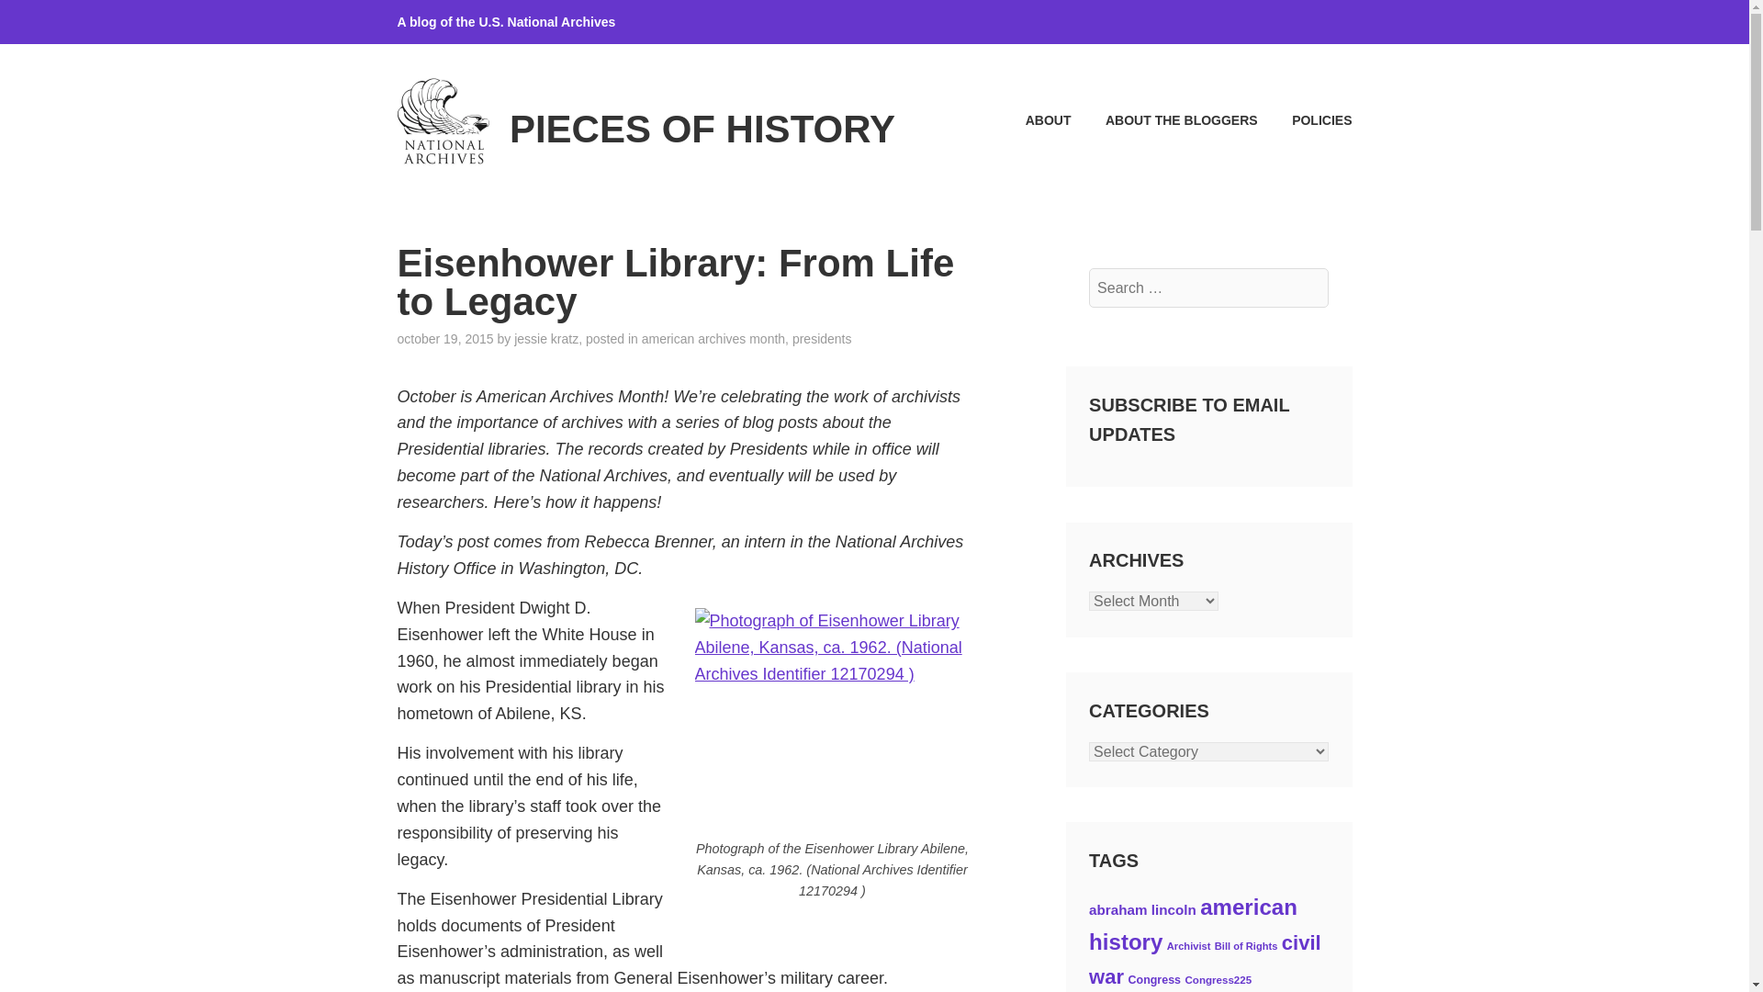 The width and height of the screenshot is (1763, 992). I want to click on Bill of Rights, so click(1246, 945).